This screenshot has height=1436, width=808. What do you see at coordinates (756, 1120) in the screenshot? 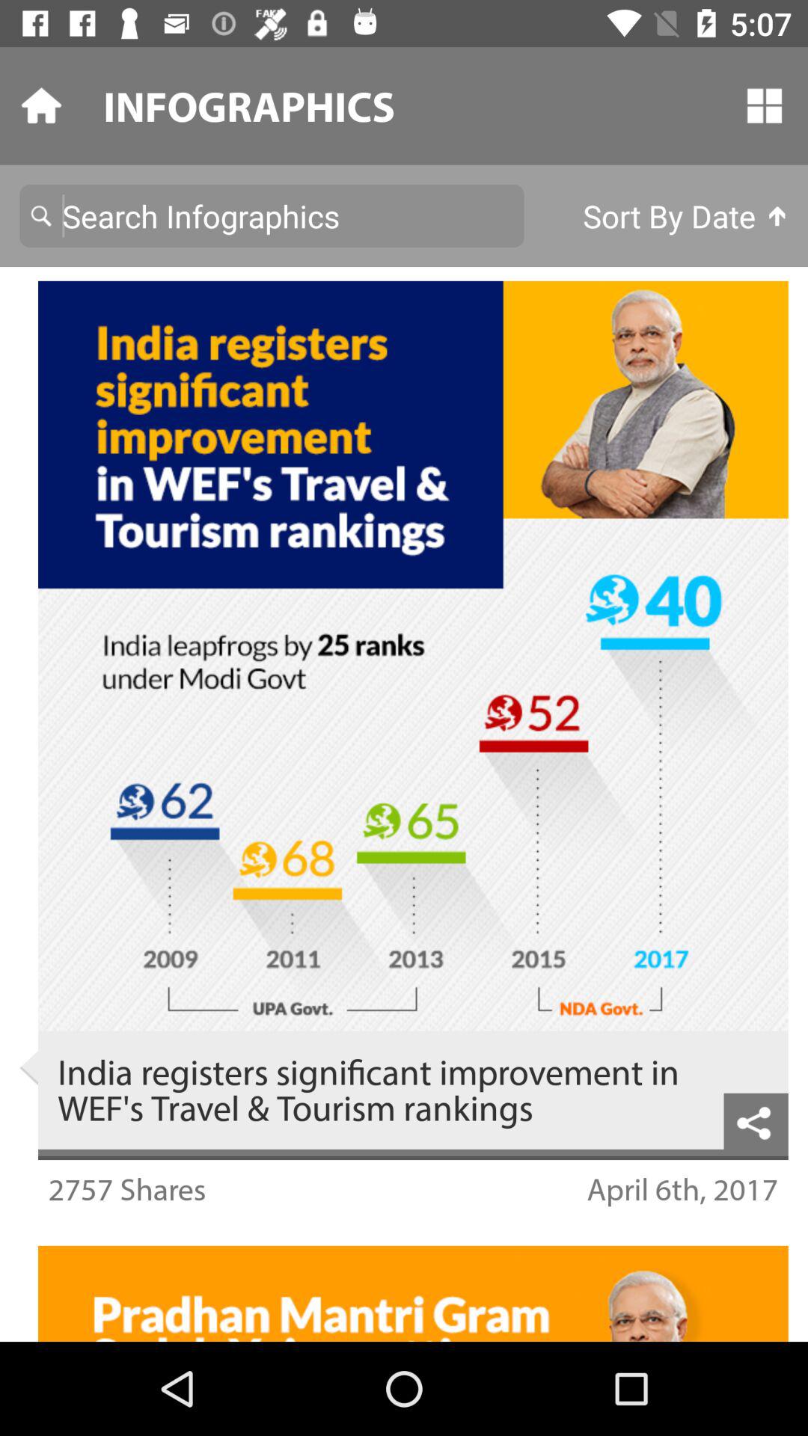
I see `share the article` at bounding box center [756, 1120].